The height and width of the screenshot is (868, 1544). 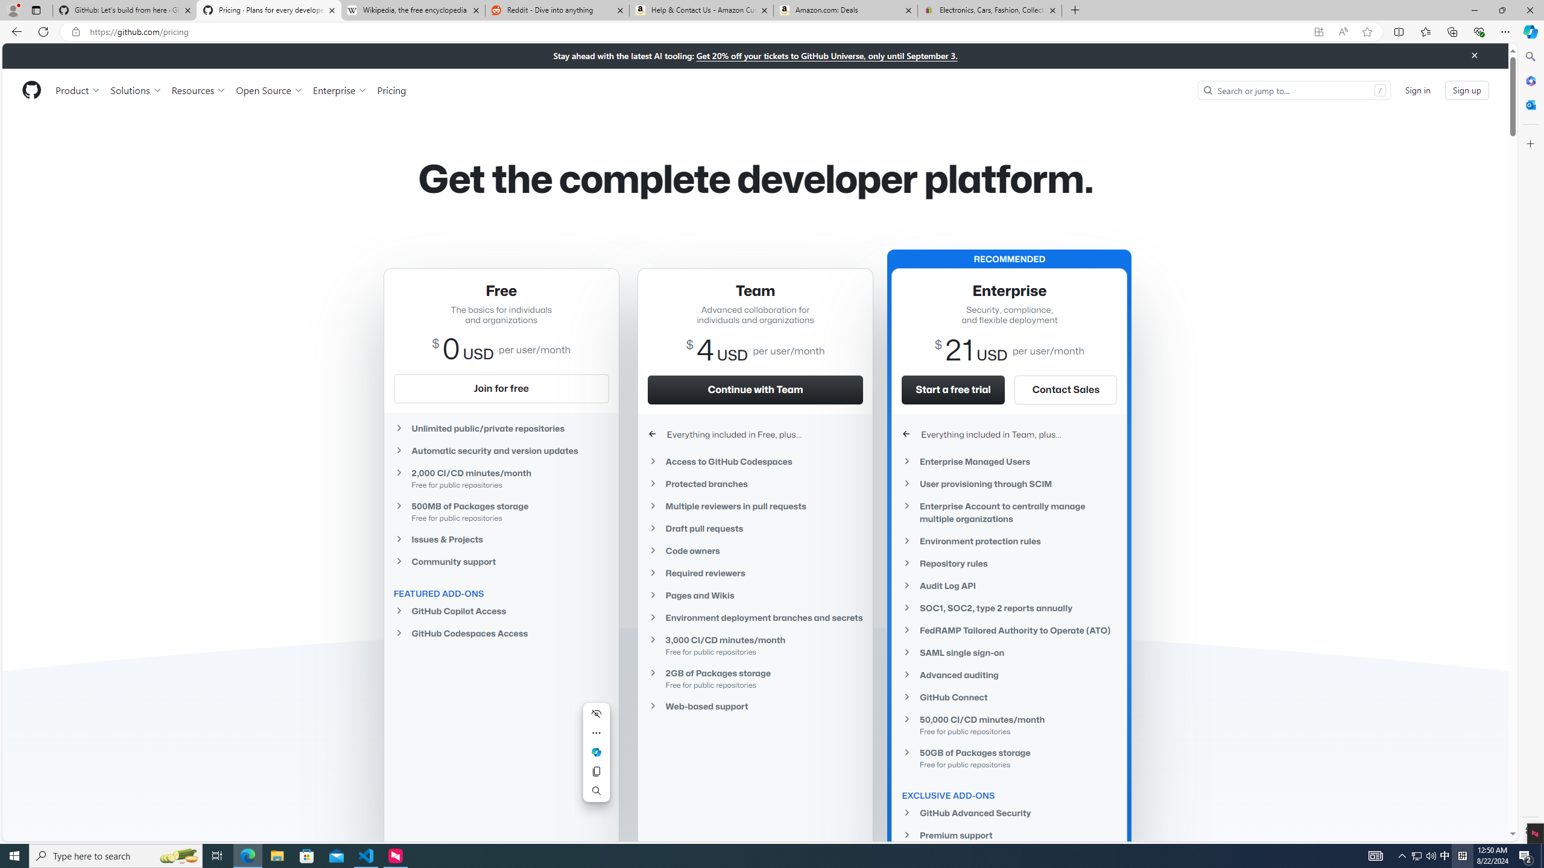 I want to click on Premium support, so click(x=1010, y=835).